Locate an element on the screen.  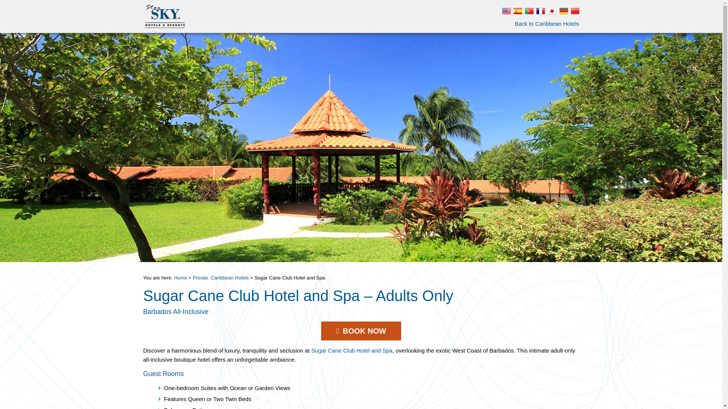
Next is located at coordinates (221, 277).